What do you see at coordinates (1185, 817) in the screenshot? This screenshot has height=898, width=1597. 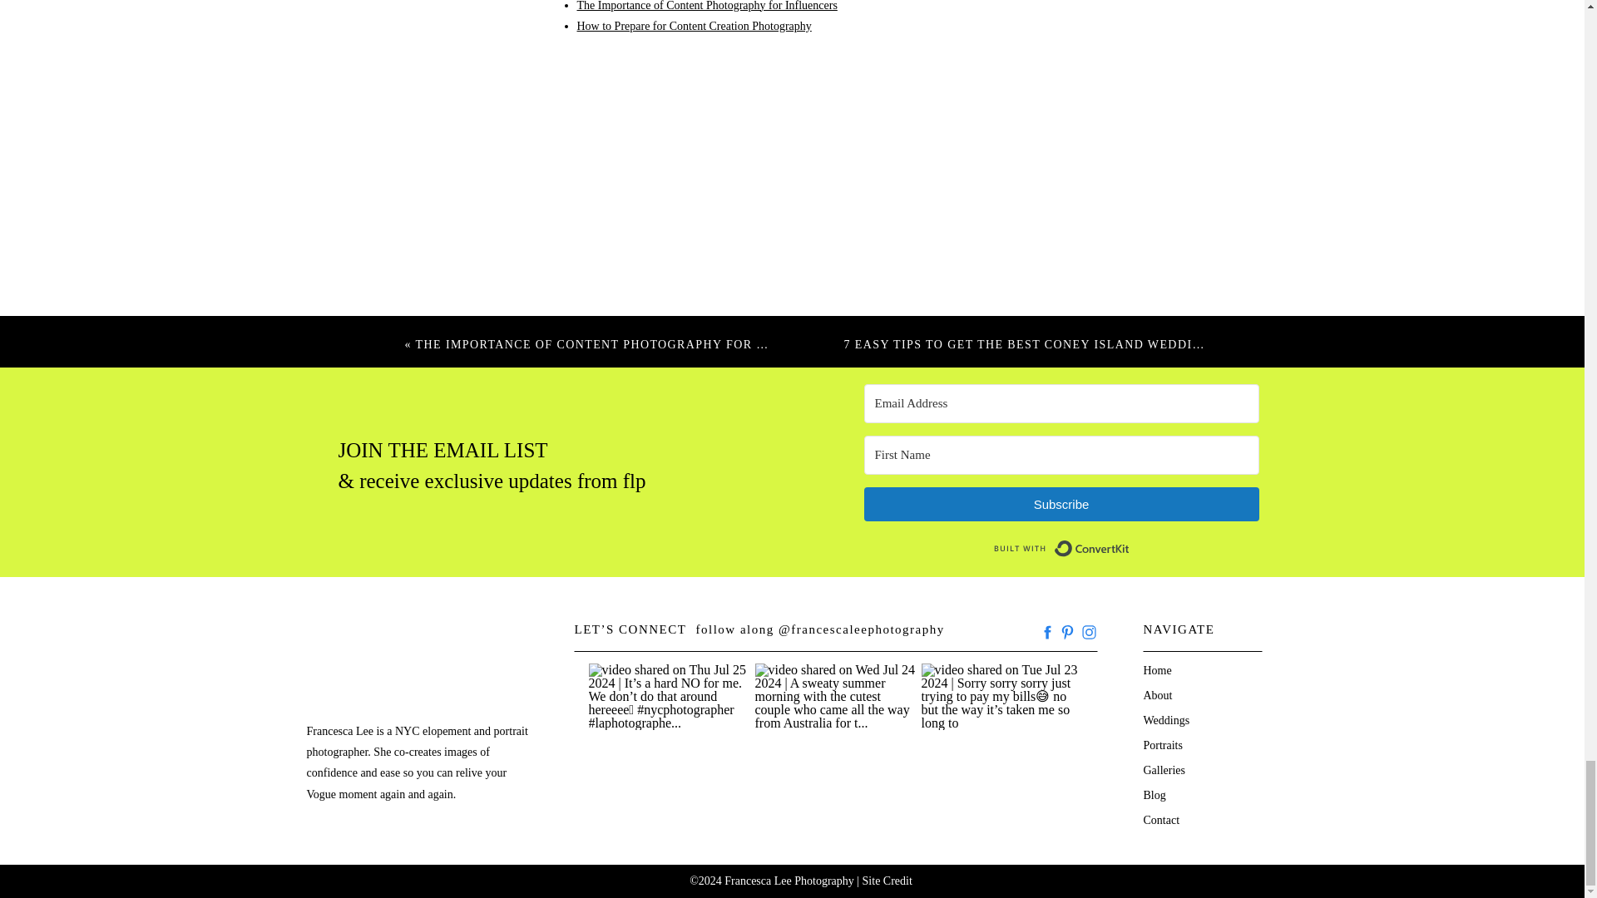 I see `Contact` at bounding box center [1185, 817].